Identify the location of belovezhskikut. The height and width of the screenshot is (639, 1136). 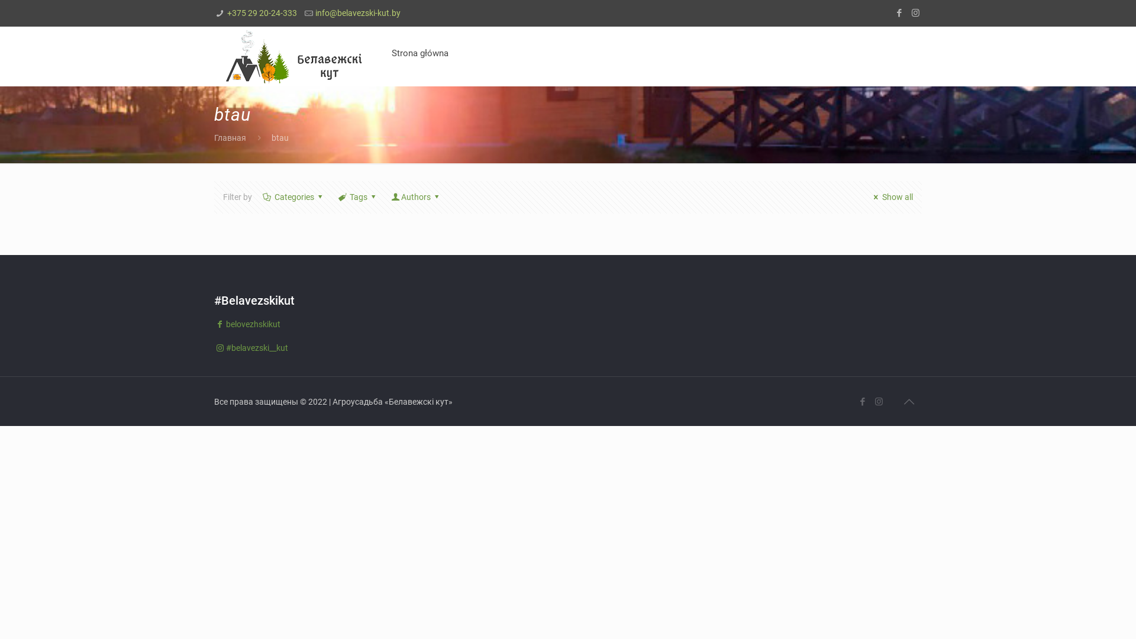
(247, 324).